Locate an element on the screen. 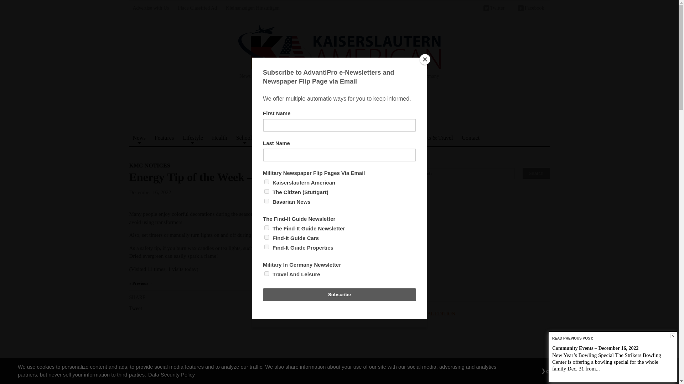 The width and height of the screenshot is (684, 384). Archives is located at coordinates (323, 138).